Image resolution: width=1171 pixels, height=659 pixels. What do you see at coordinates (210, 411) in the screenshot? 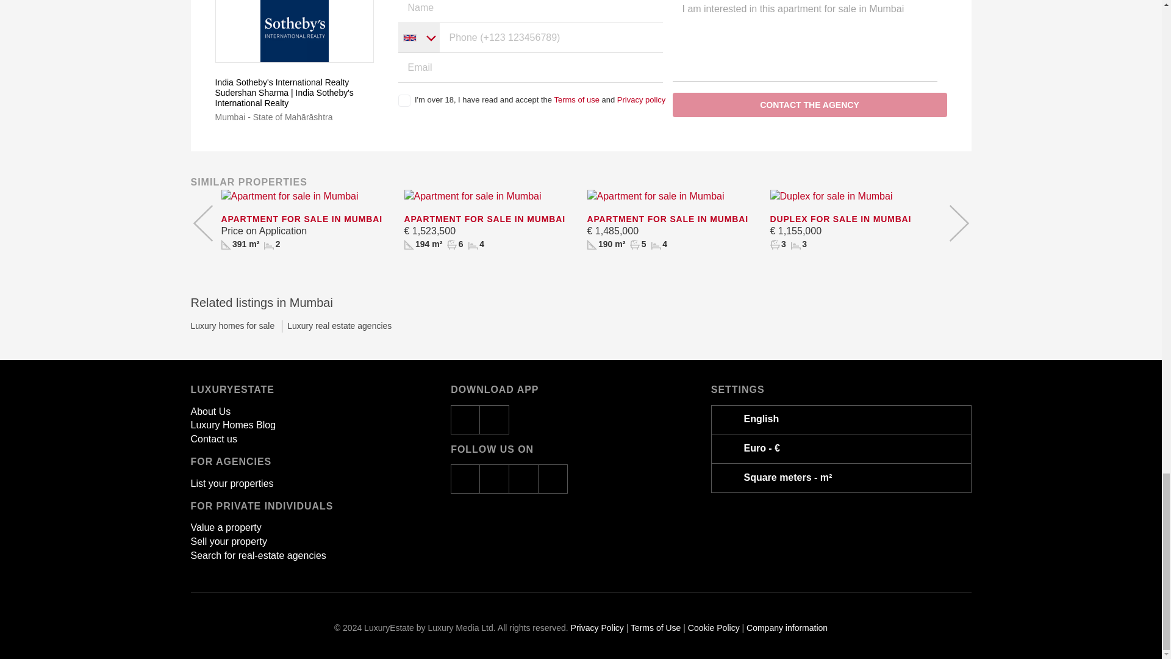
I see `About Us` at bounding box center [210, 411].